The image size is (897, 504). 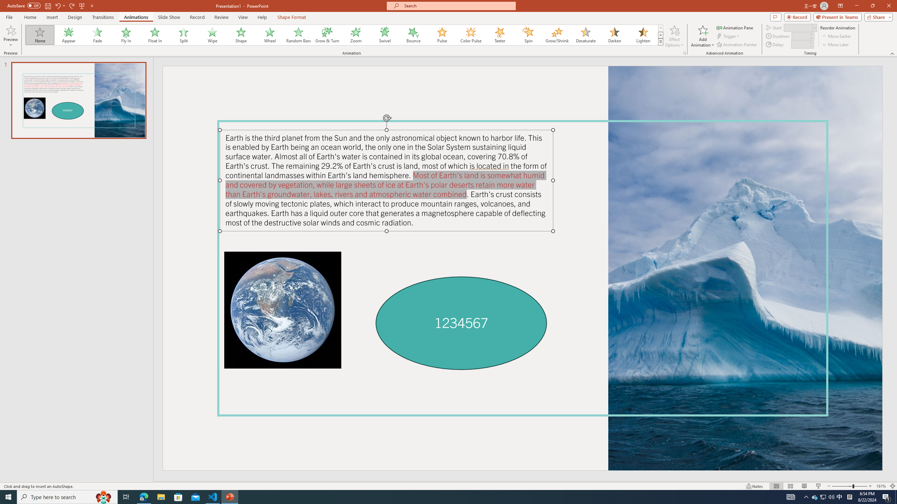 I want to click on Split, so click(x=184, y=35).